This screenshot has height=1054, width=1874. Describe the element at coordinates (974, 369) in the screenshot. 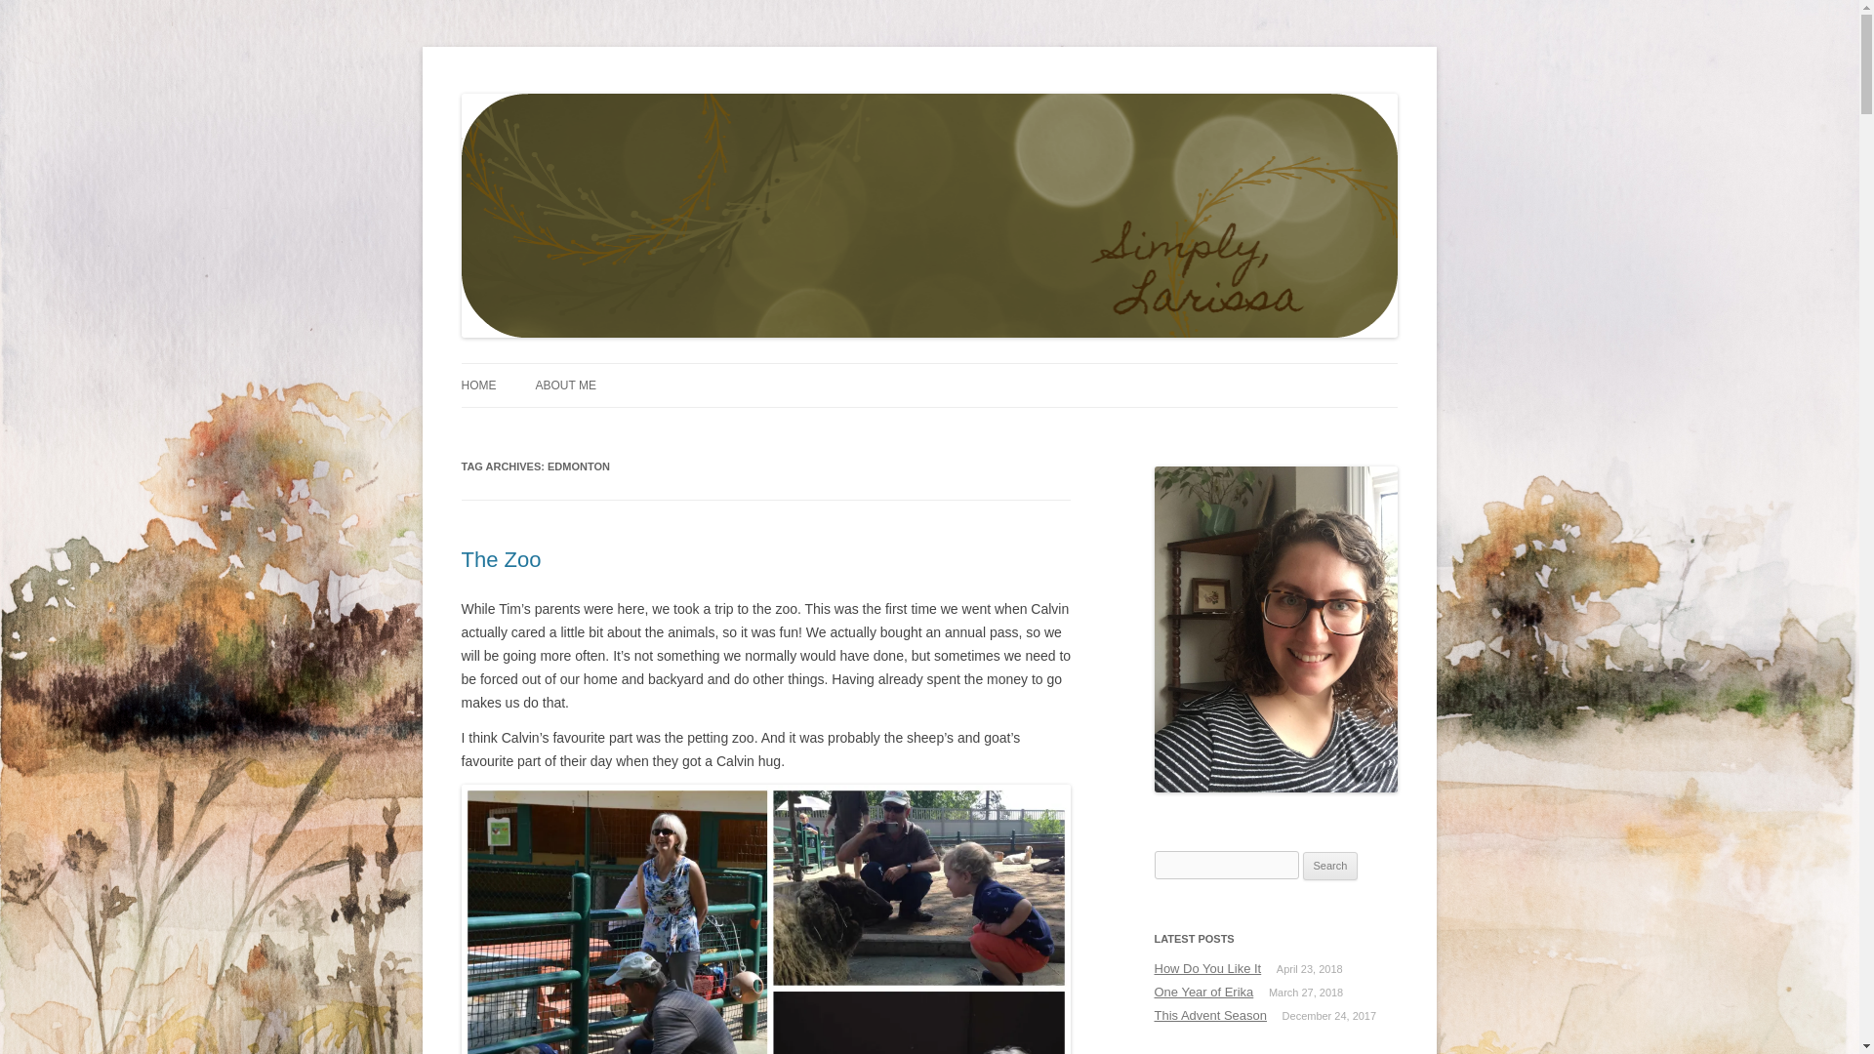

I see `Skip to content` at that location.